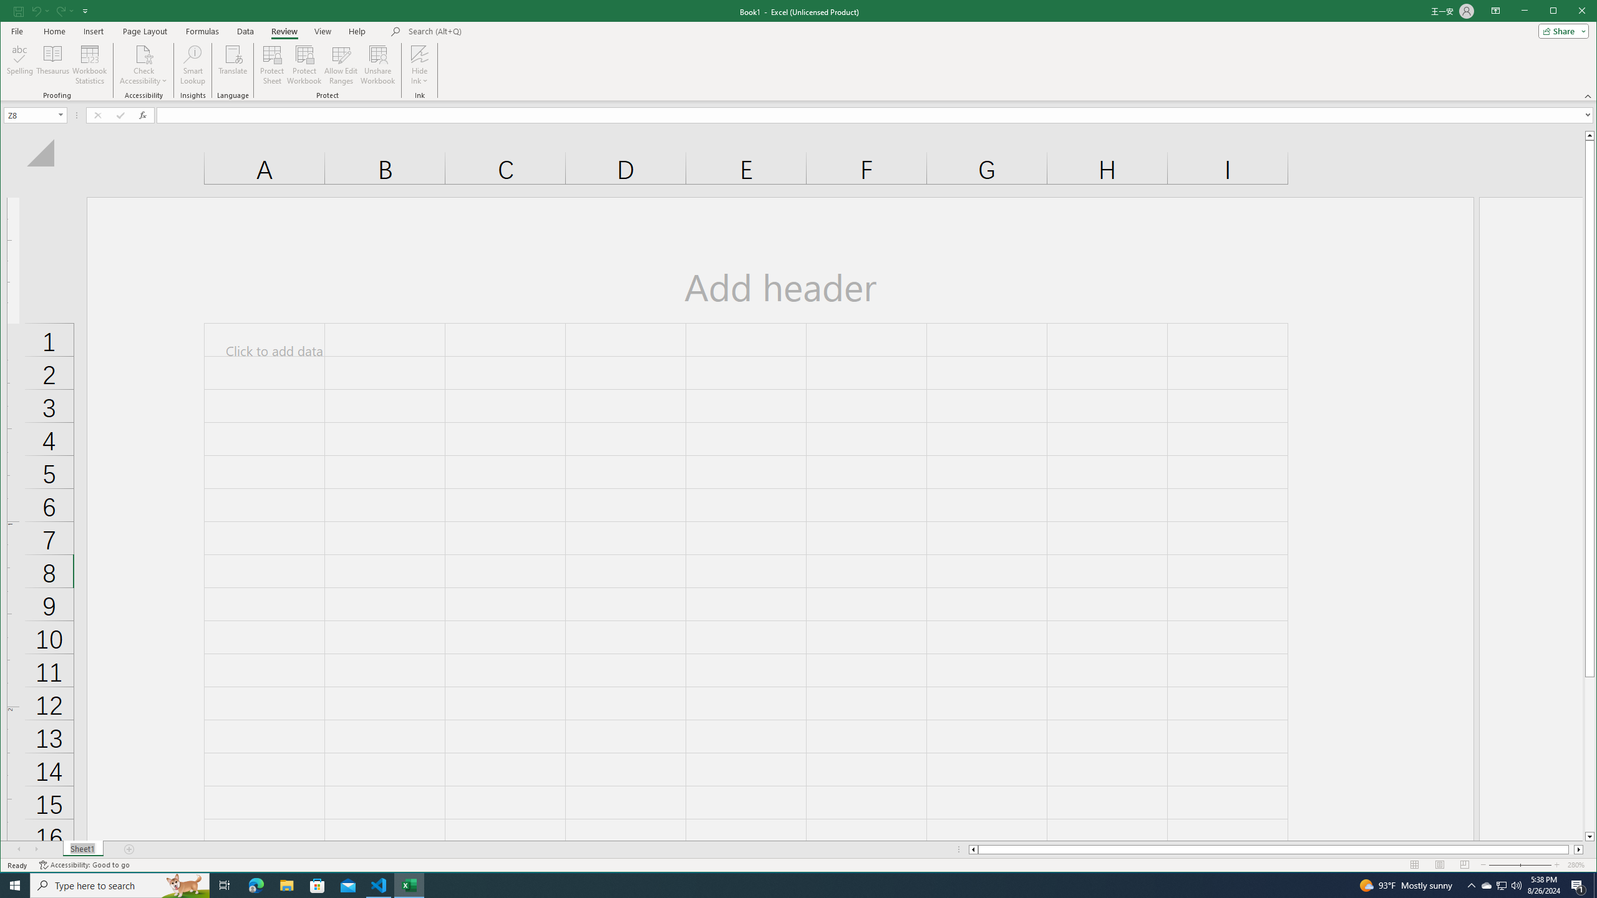 This screenshot has height=898, width=1597. I want to click on Running applications, so click(787, 886).